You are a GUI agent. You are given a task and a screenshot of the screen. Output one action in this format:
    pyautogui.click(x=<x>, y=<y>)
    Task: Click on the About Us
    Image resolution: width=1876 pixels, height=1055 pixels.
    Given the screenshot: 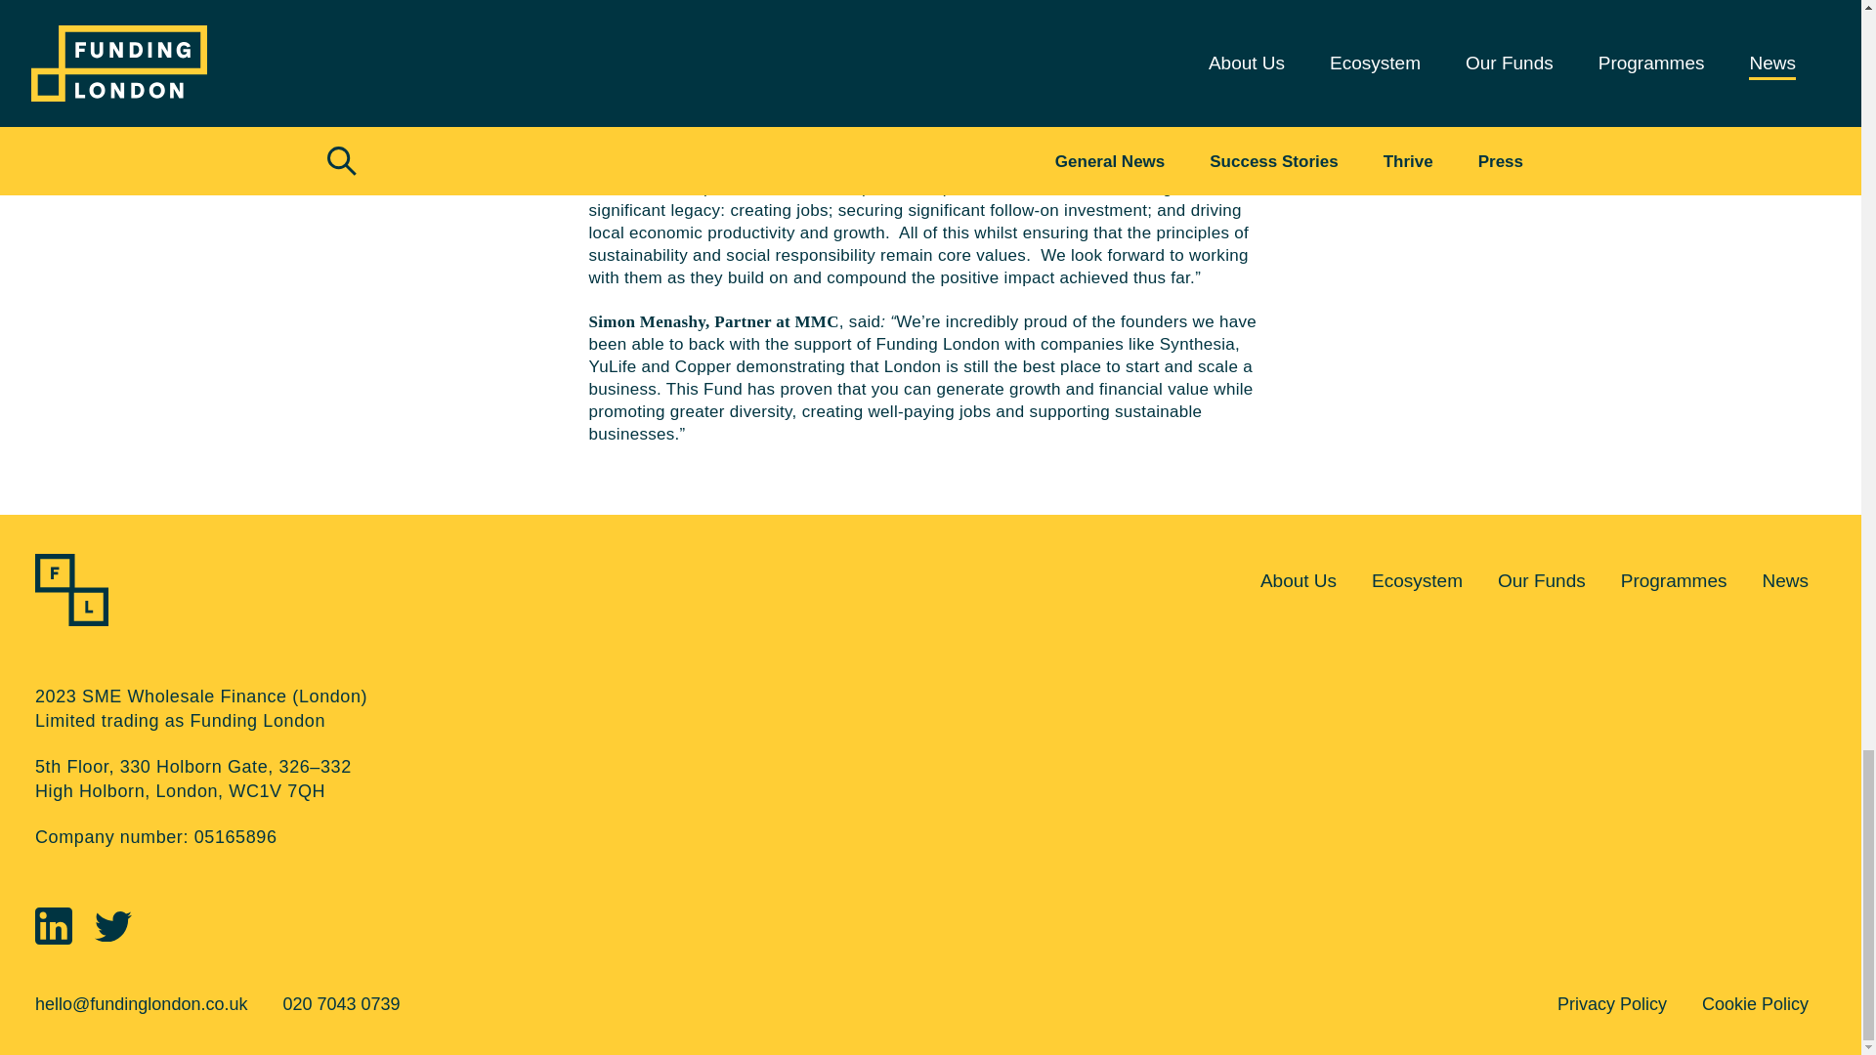 What is the action you would take?
    pyautogui.click(x=1299, y=582)
    